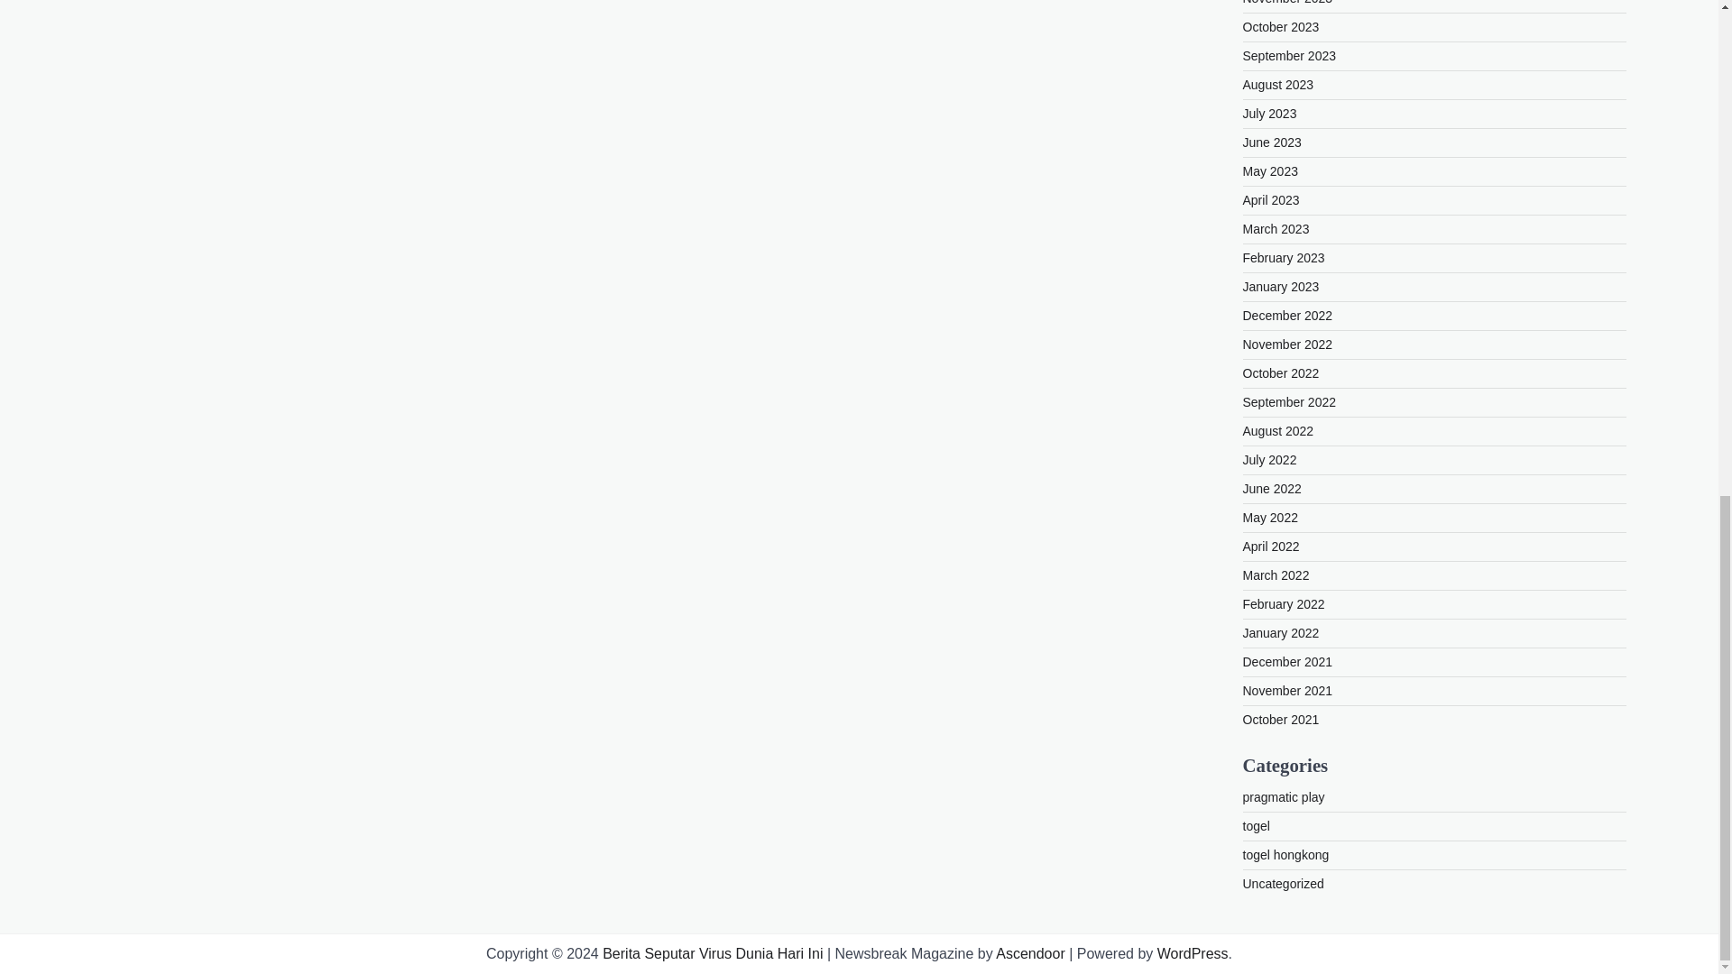  What do you see at coordinates (1279, 85) in the screenshot?
I see `August 2023` at bounding box center [1279, 85].